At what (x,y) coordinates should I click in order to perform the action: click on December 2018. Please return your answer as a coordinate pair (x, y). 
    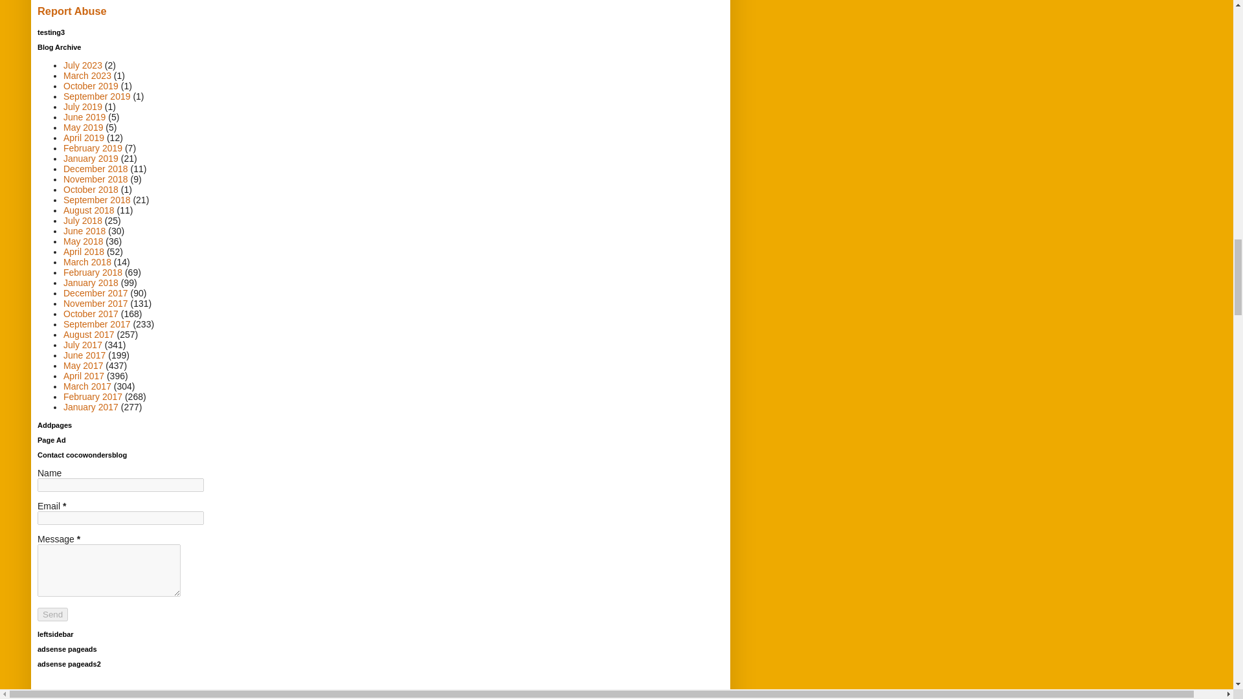
    Looking at the image, I should click on (95, 168).